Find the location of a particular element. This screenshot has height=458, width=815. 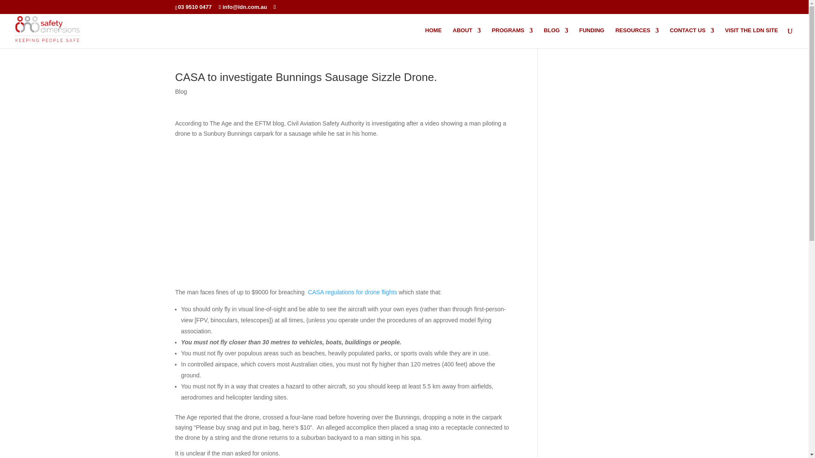

FUNDING is located at coordinates (592, 38).